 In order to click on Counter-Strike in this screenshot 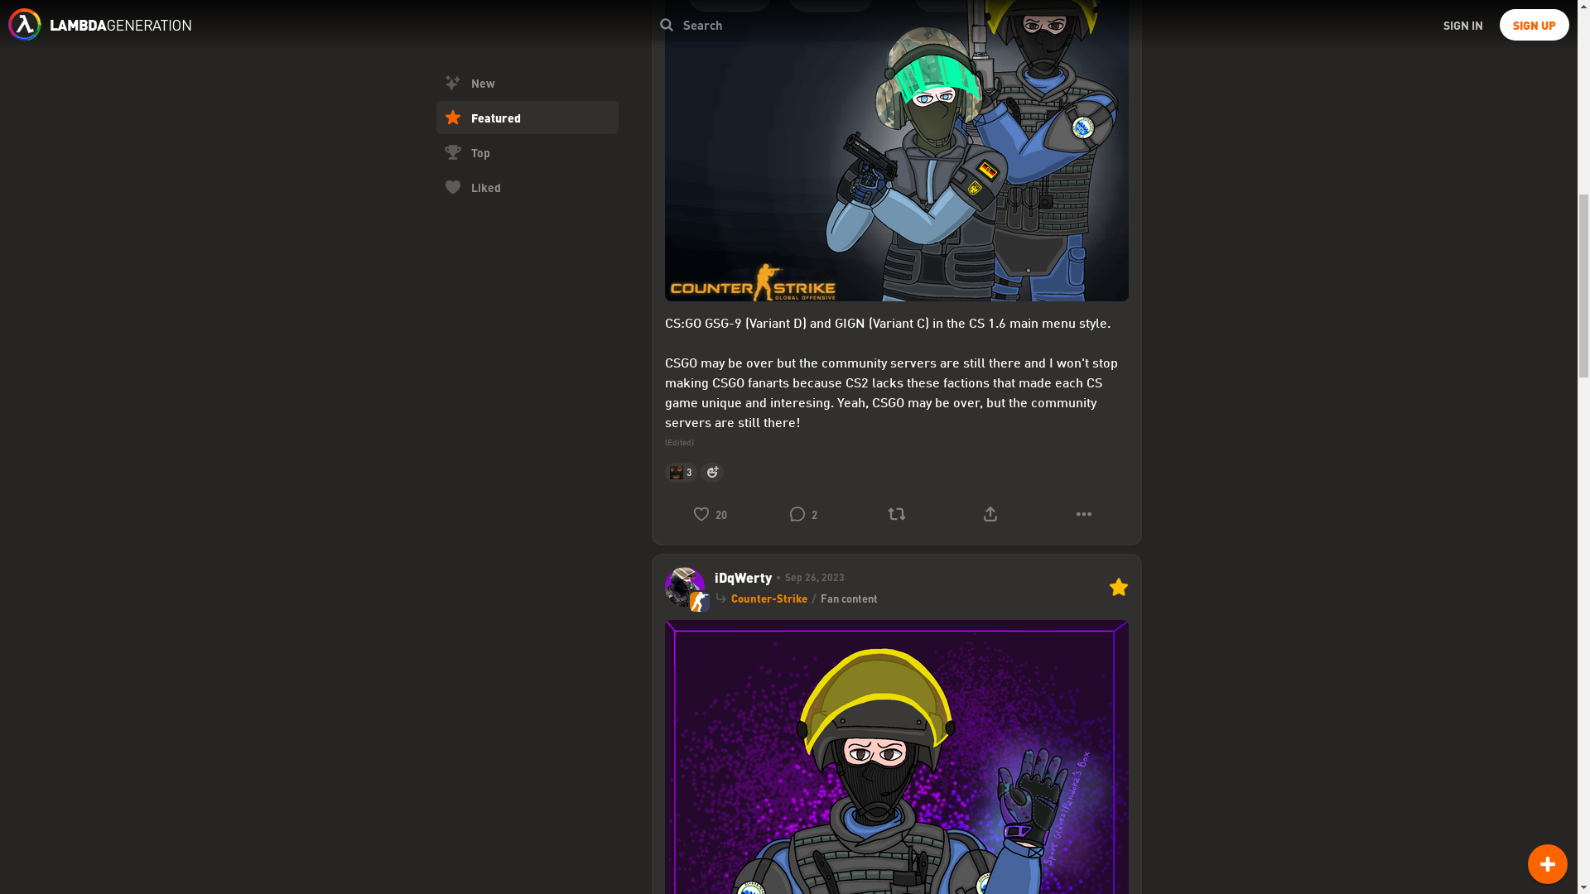, I will do `click(768, 598)`.